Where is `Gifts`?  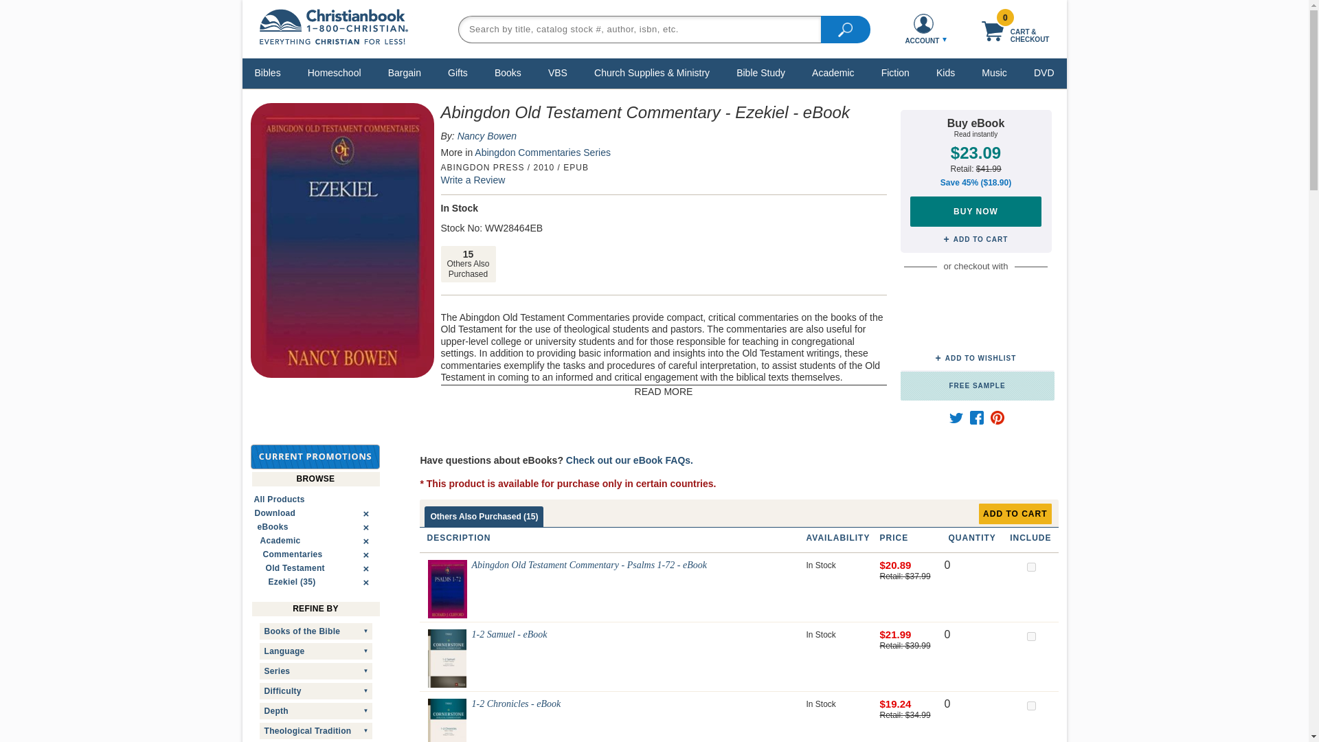 Gifts is located at coordinates (458, 72).